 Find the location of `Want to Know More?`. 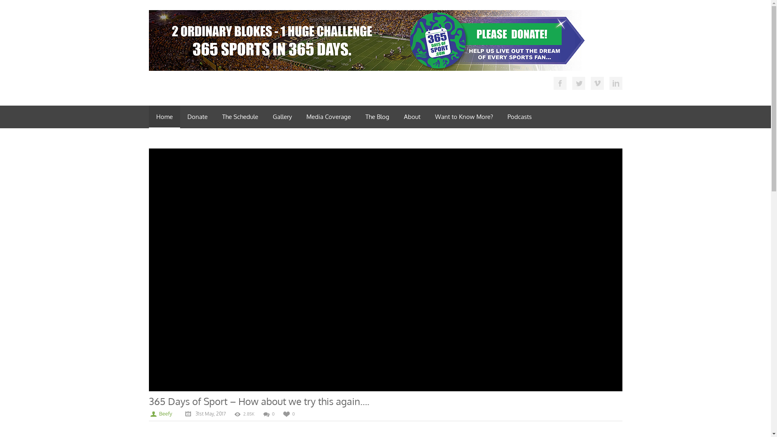

Want to Know More? is located at coordinates (464, 117).